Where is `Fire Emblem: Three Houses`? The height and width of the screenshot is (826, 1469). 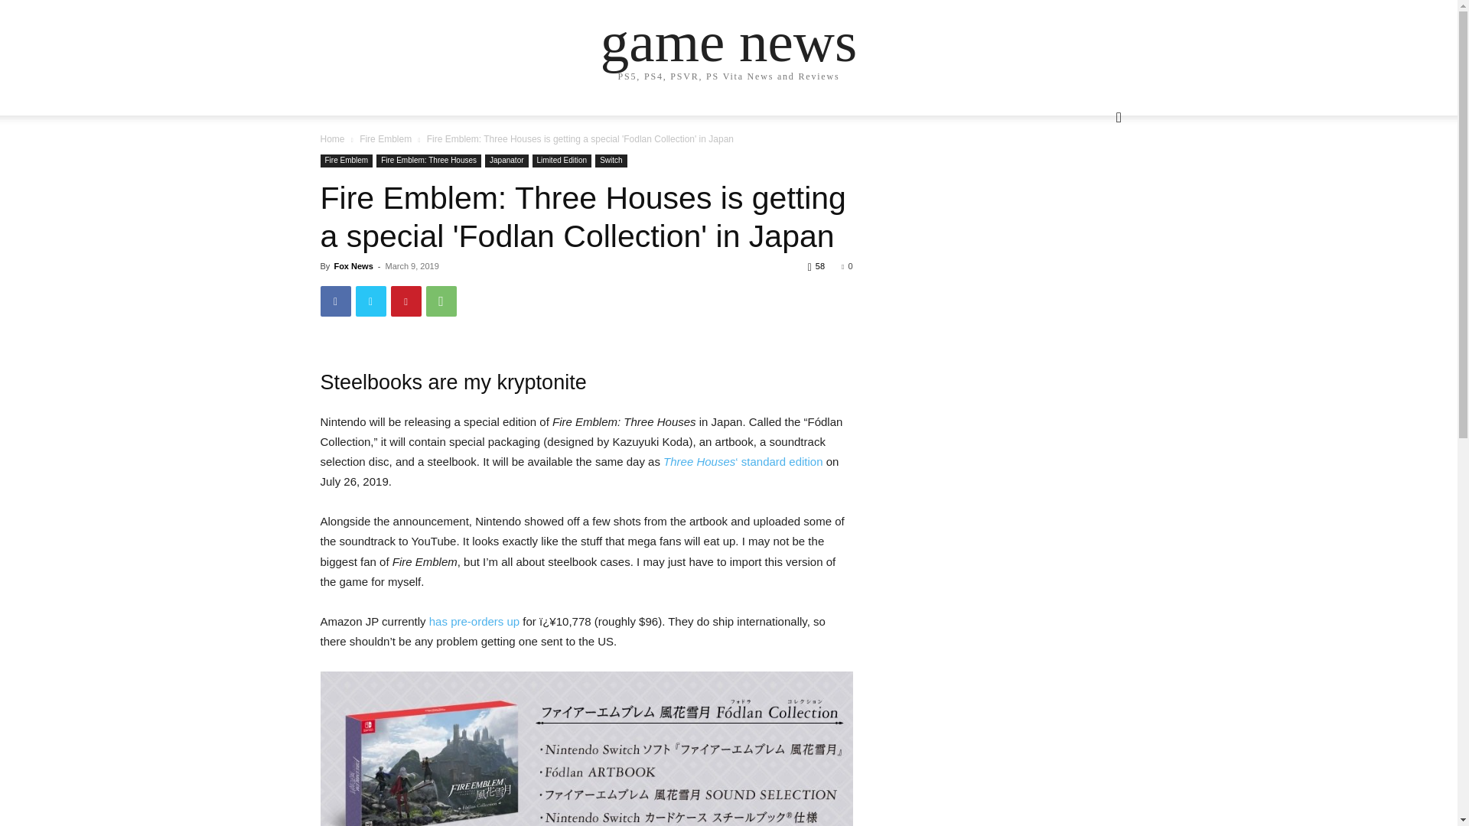
Fire Emblem: Three Houses is located at coordinates (428, 161).